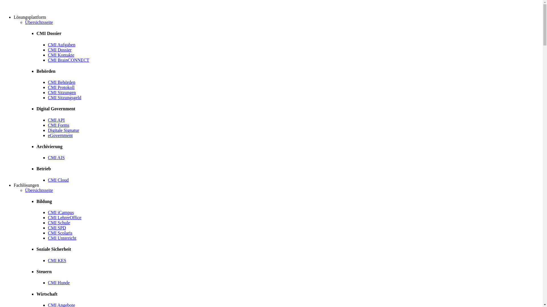  What do you see at coordinates (60, 135) in the screenshot?
I see `eGovernment` at bounding box center [60, 135].